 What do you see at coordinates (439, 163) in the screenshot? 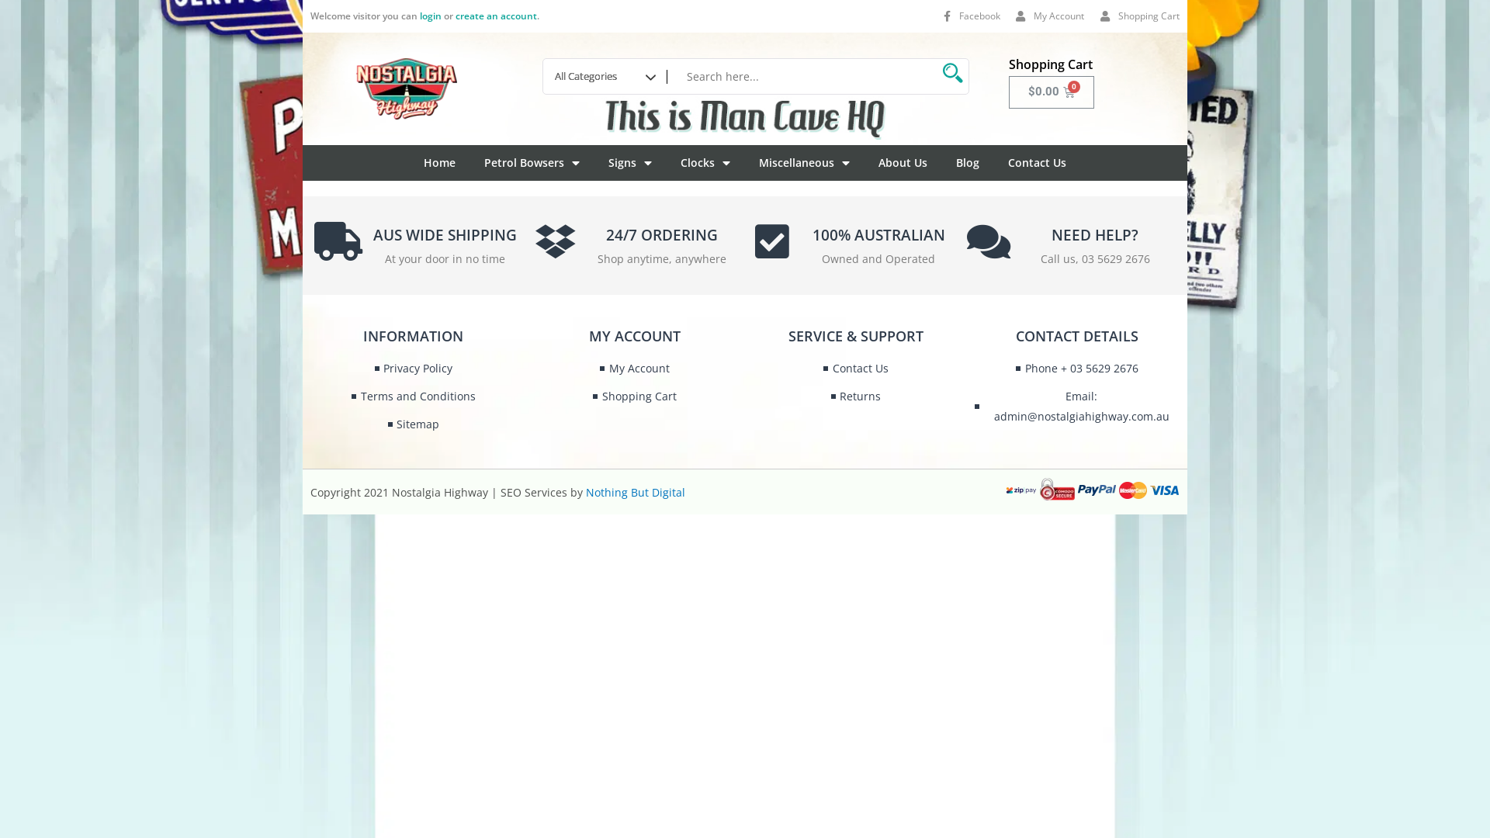
I see `Home` at bounding box center [439, 163].